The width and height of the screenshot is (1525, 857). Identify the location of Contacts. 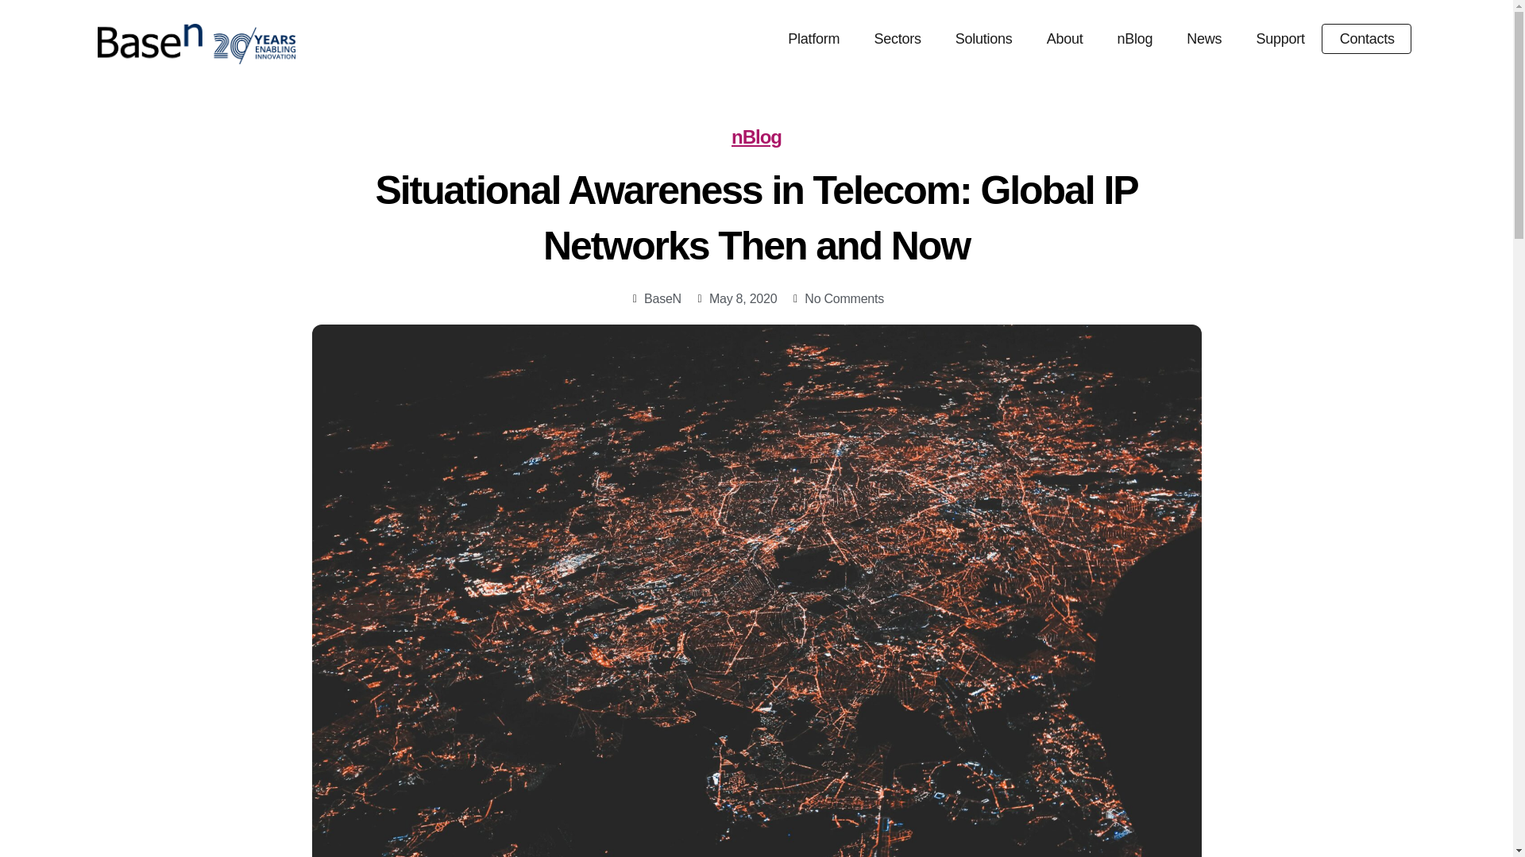
(1367, 38).